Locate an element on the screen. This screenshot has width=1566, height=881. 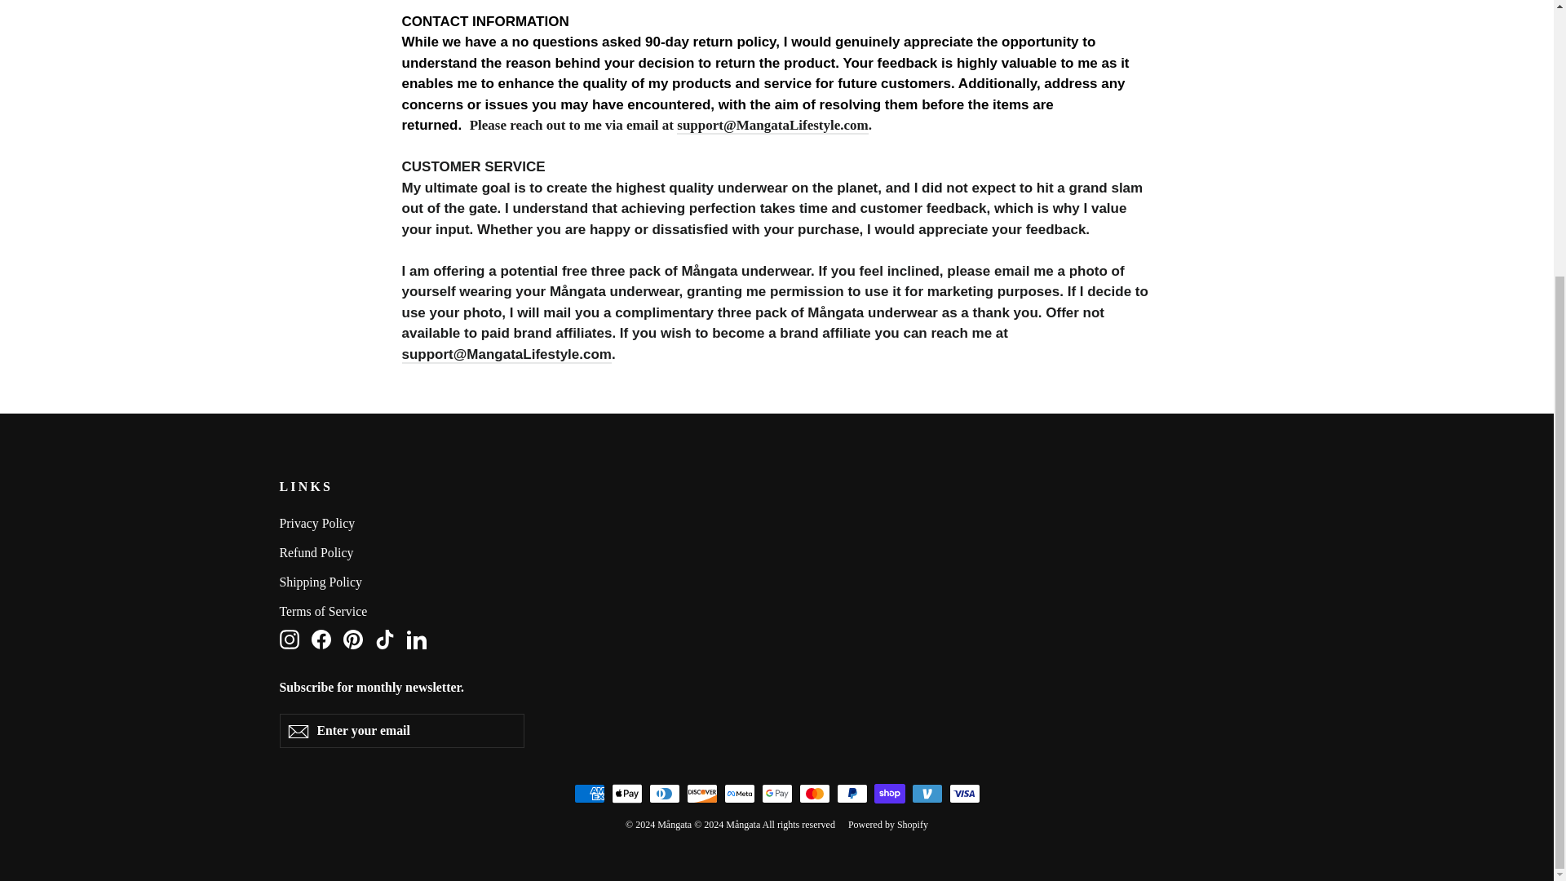
icon-email is located at coordinates (297, 731).